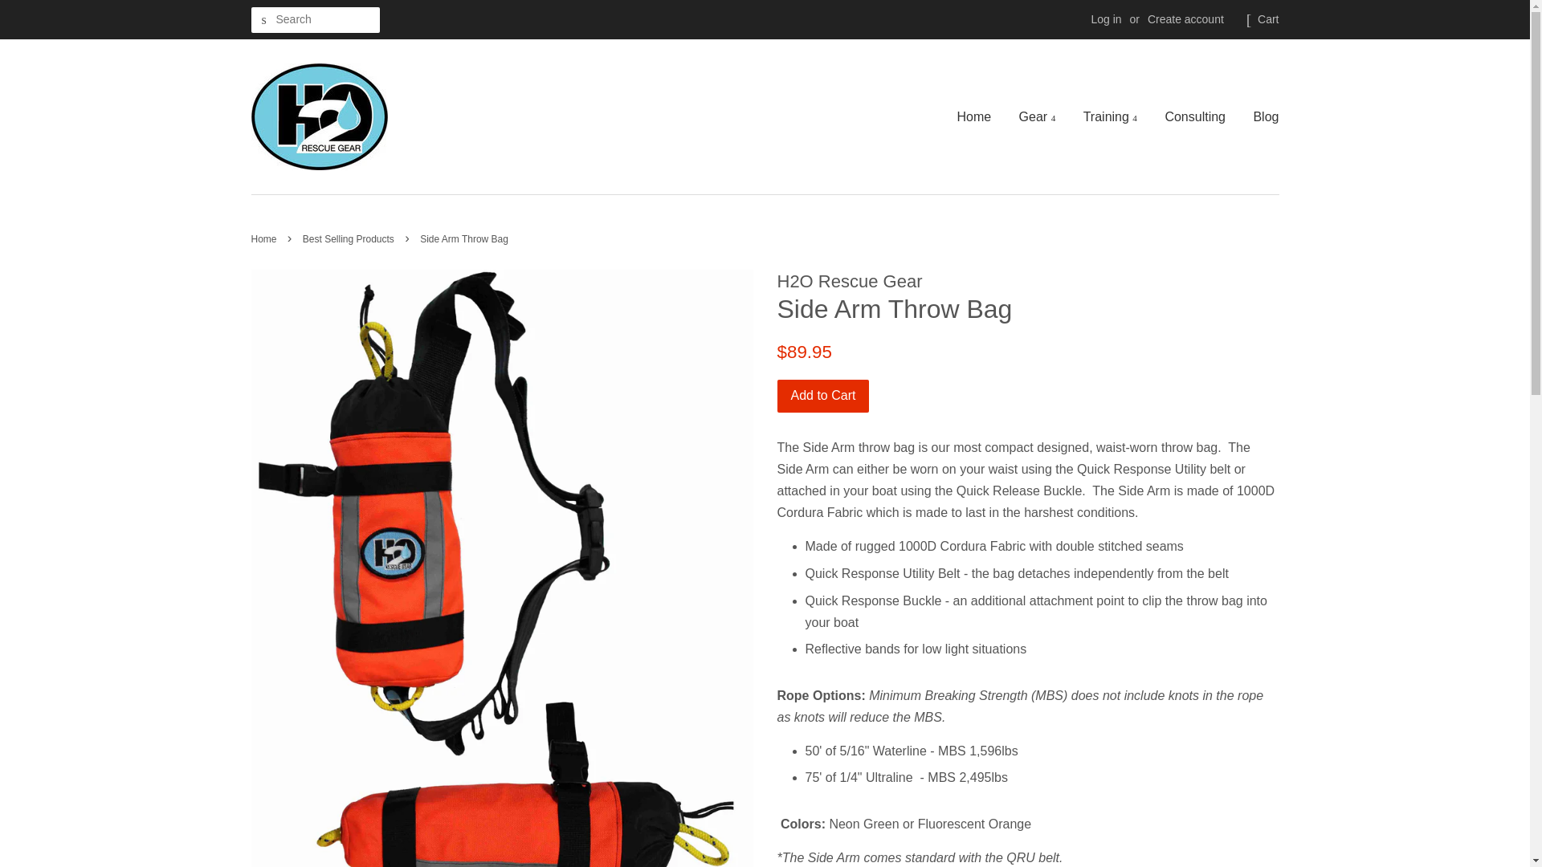 This screenshot has width=1542, height=867. Describe the element at coordinates (263, 20) in the screenshot. I see `Search` at that location.